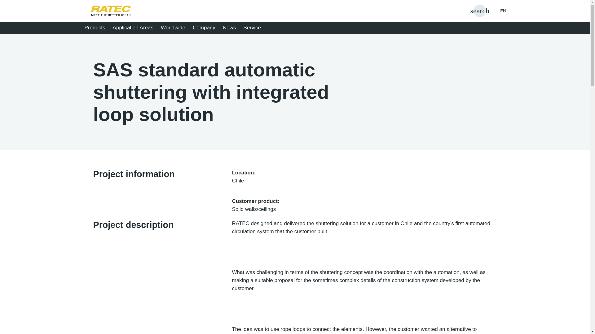 This screenshot has height=334, width=595. What do you see at coordinates (480, 11) in the screenshot?
I see `search` at bounding box center [480, 11].